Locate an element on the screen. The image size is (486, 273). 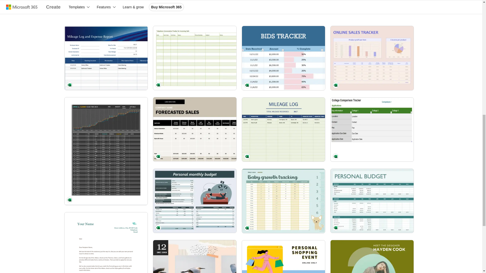
Basic mileage and expense report blue modern simple is located at coordinates (106, 58).